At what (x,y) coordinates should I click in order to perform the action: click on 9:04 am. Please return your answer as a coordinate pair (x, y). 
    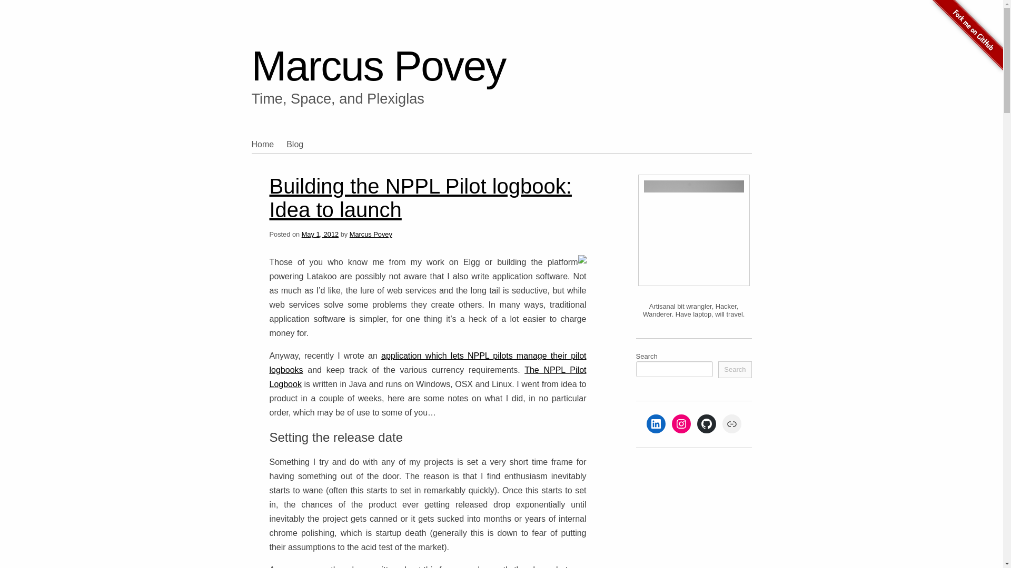
    Looking at the image, I should click on (320, 234).